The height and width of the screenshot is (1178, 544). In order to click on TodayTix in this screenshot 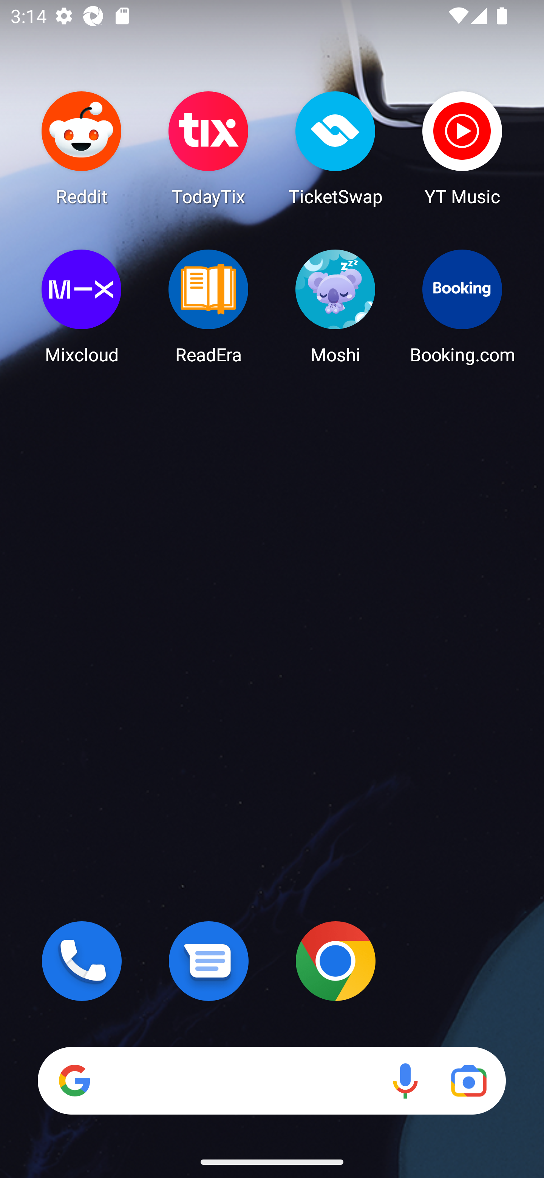, I will do `click(209, 148)`.